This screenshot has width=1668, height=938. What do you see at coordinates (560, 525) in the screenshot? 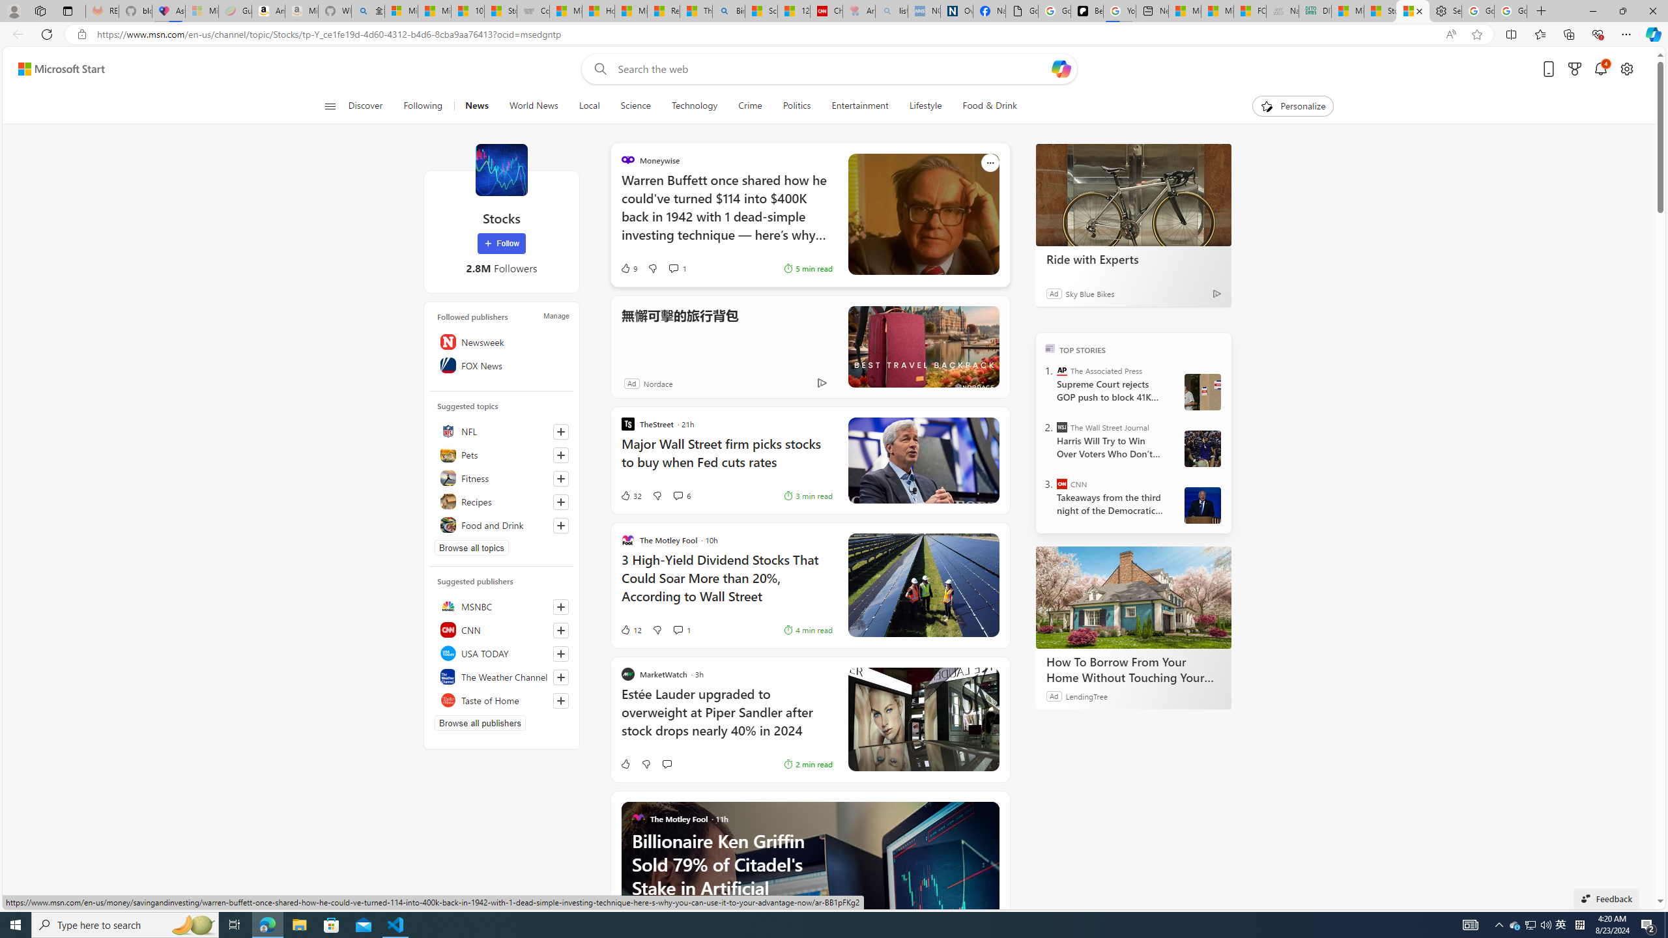
I see `Follow this topic` at bounding box center [560, 525].